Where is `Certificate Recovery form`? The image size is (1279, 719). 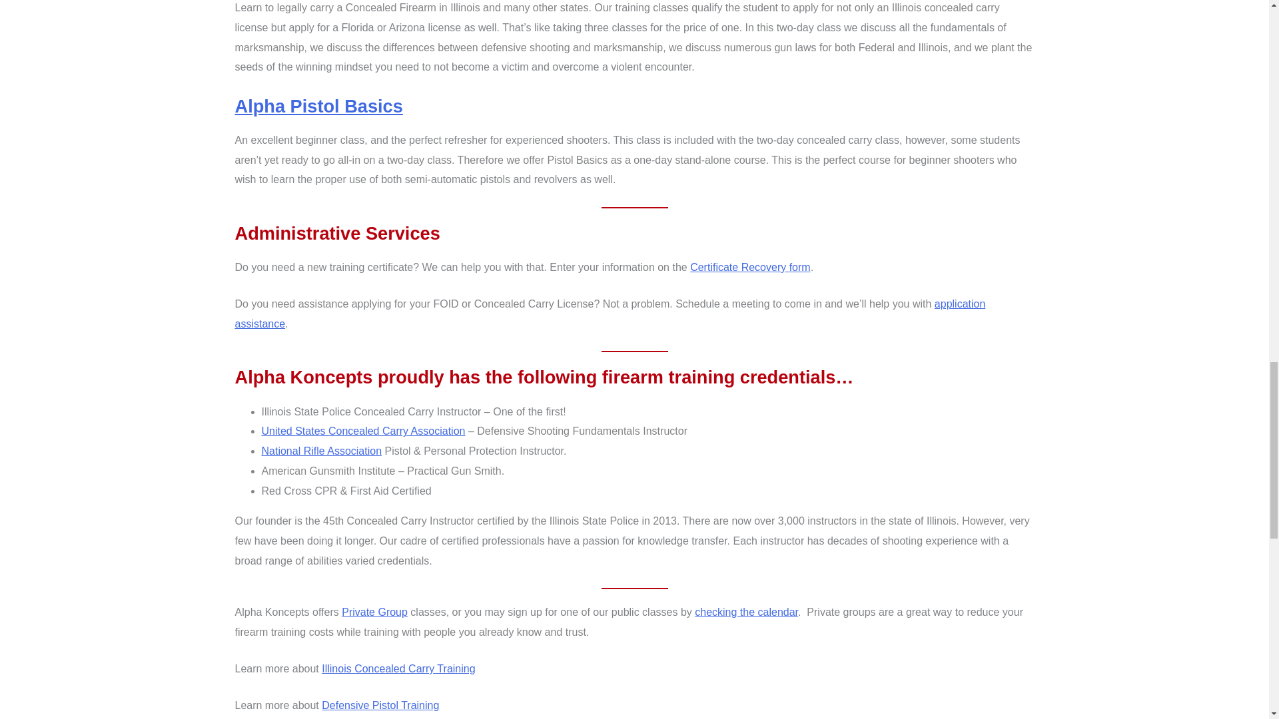 Certificate Recovery form is located at coordinates (750, 268).